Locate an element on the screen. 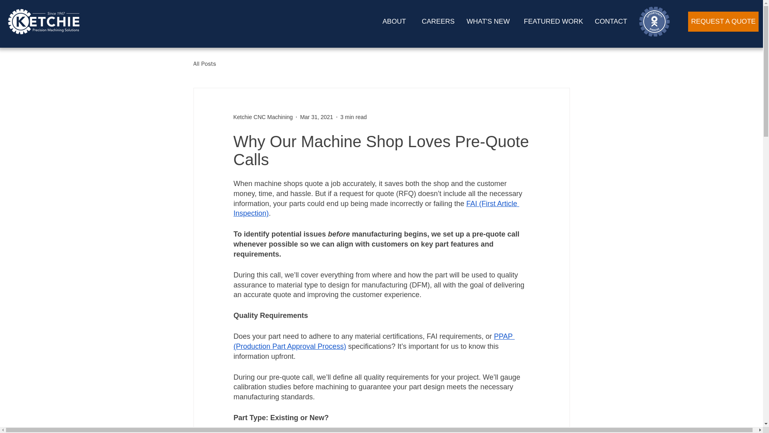 The image size is (769, 433). CONTACT is located at coordinates (613, 21).